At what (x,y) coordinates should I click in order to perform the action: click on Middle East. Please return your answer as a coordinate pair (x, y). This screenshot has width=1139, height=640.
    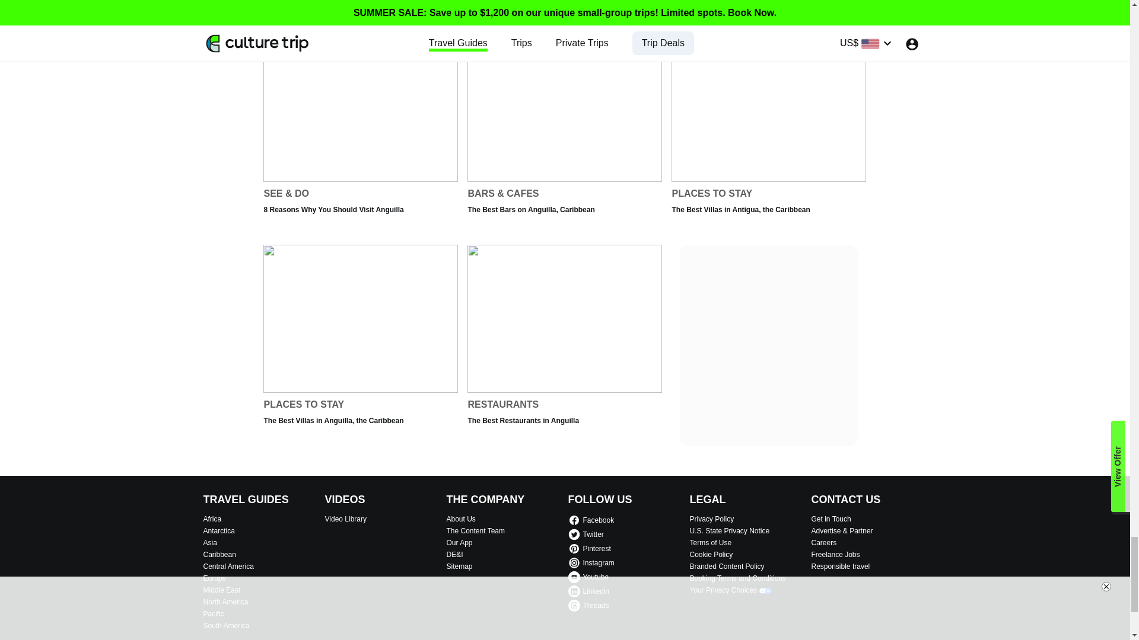
    Looking at the image, I should click on (260, 519).